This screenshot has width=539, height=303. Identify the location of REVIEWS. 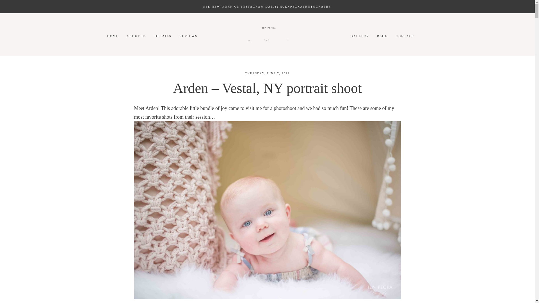
(188, 36).